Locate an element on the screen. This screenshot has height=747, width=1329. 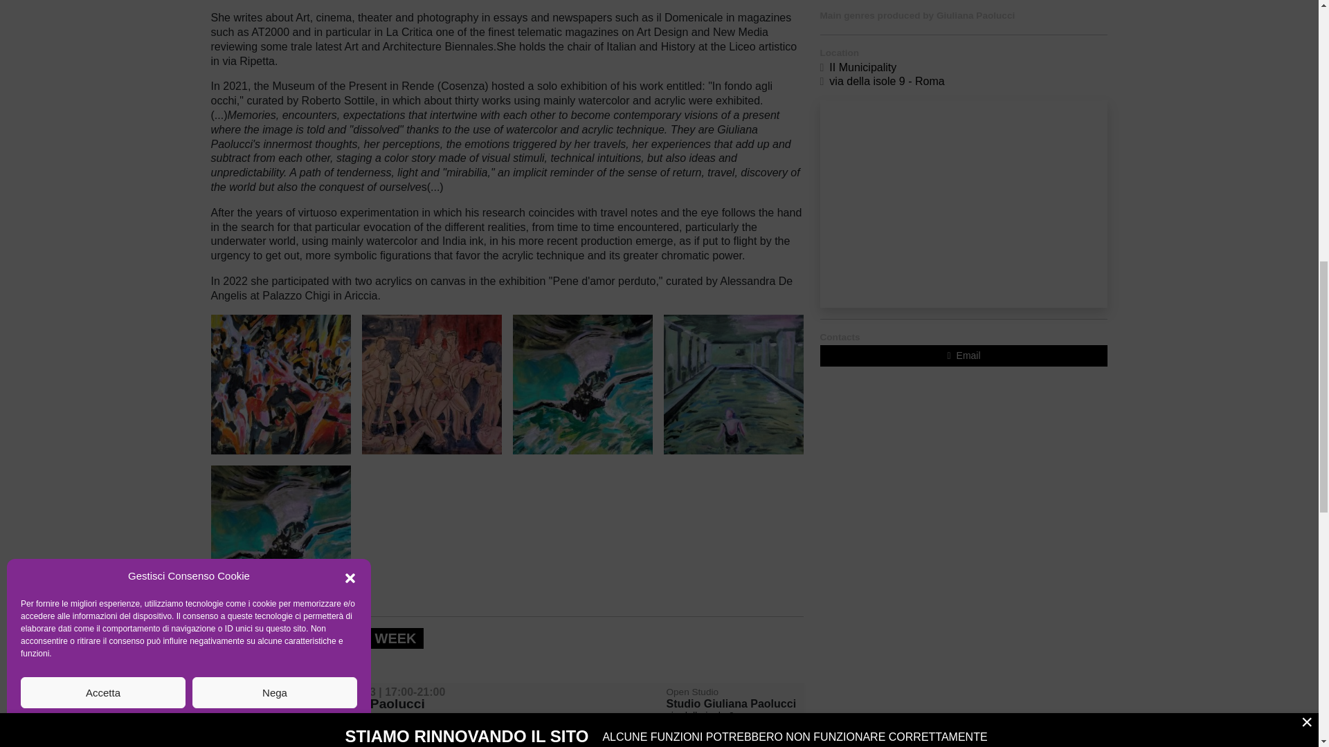
AUVAXY is located at coordinates (280, 383).